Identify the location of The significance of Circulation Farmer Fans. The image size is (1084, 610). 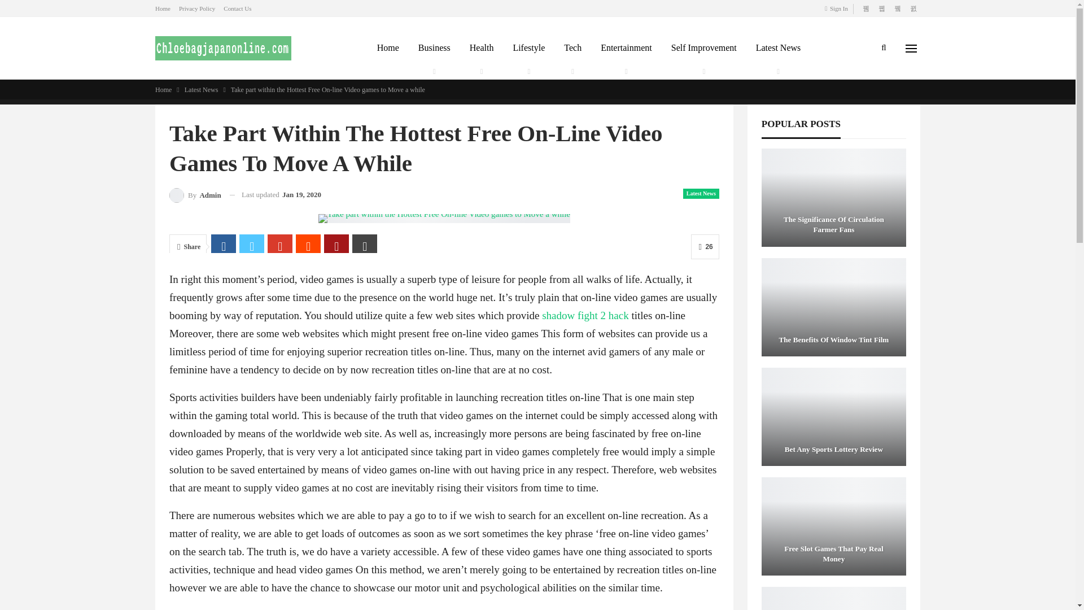
(834, 198).